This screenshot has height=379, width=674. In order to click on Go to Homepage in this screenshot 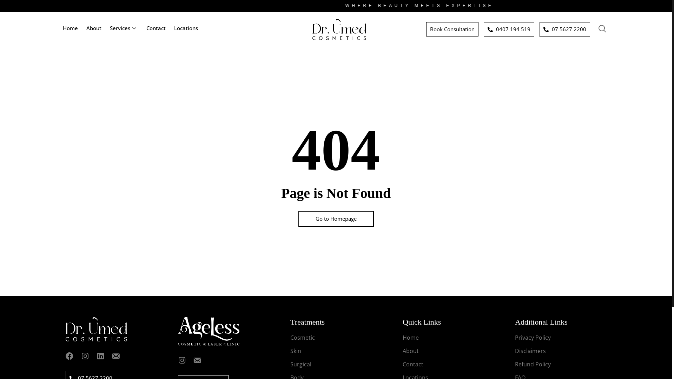, I will do `click(336, 218)`.